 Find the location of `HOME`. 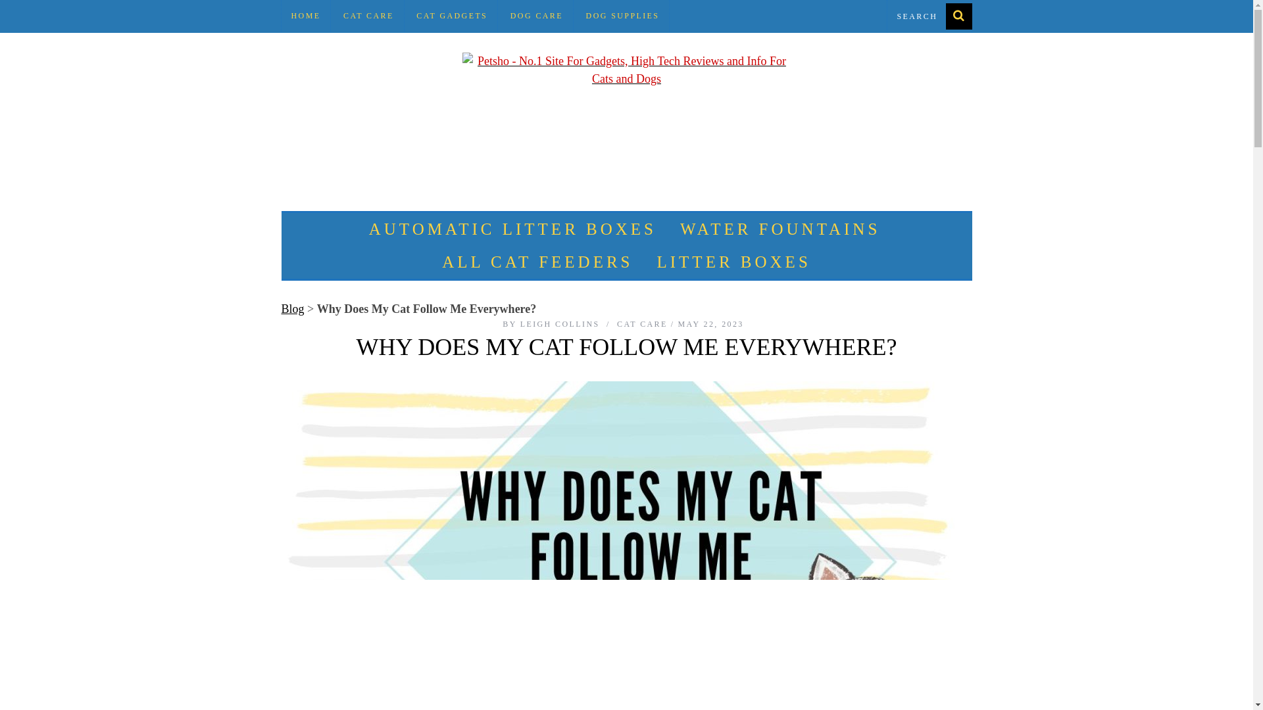

HOME is located at coordinates (307, 16).